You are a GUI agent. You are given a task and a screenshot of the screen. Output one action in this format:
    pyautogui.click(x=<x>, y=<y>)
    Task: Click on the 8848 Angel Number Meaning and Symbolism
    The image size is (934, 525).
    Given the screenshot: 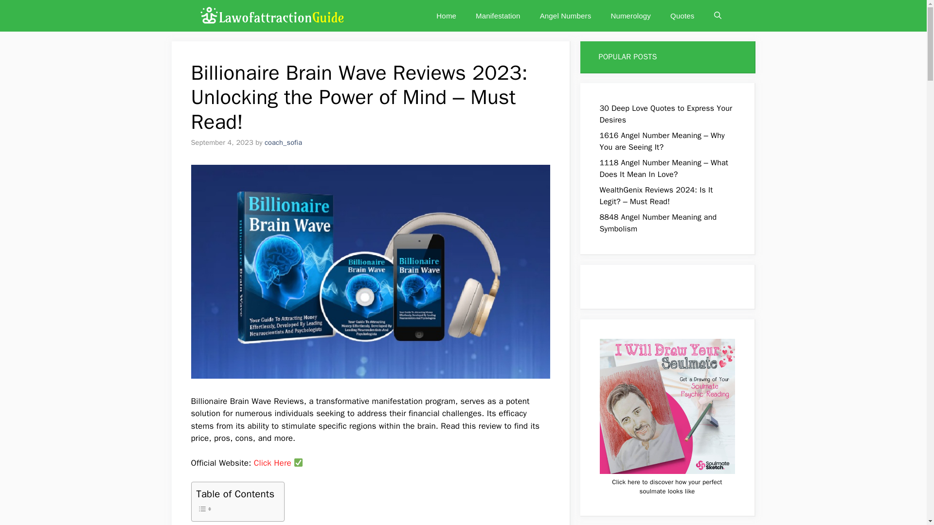 What is the action you would take?
    pyautogui.click(x=658, y=223)
    